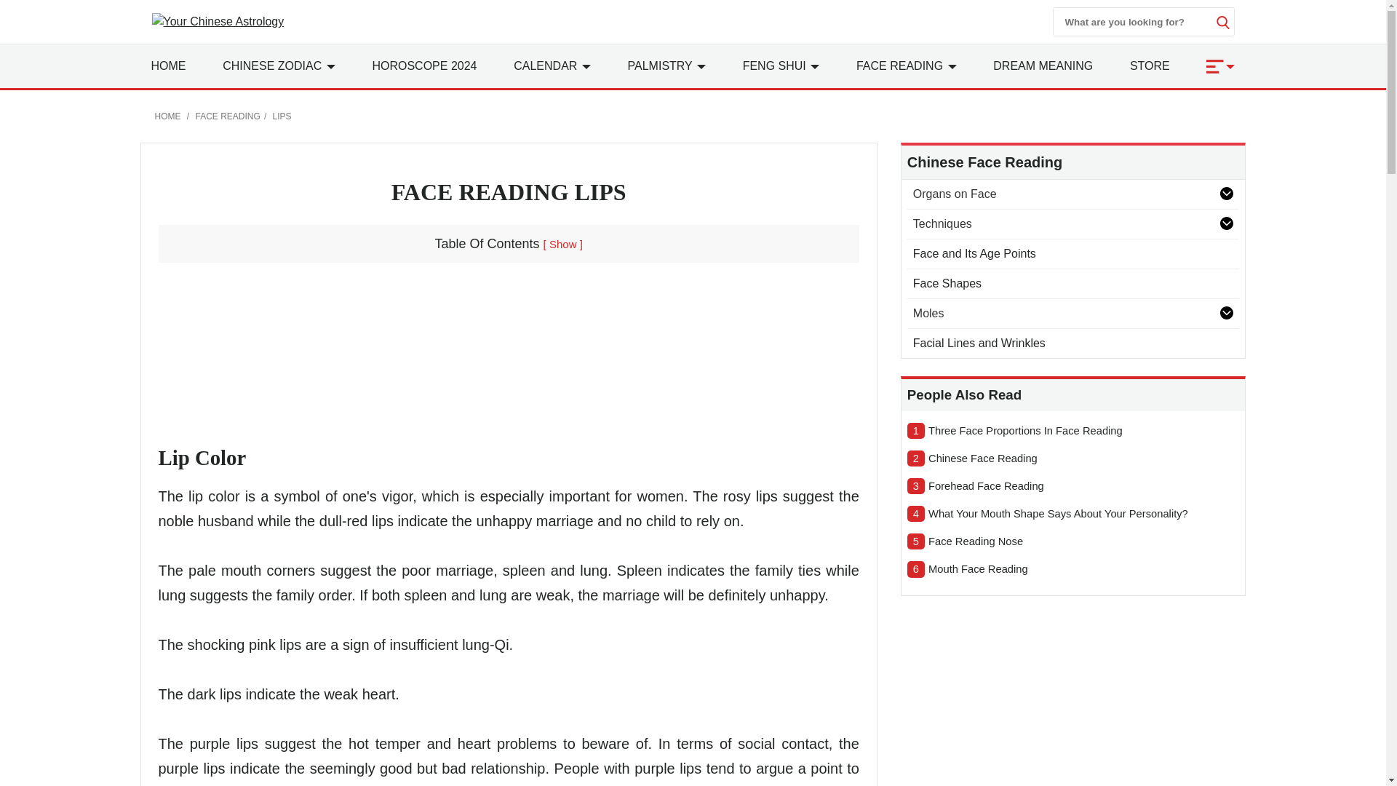  What do you see at coordinates (1084, 569) in the screenshot?
I see `Mouth Face Reading` at bounding box center [1084, 569].